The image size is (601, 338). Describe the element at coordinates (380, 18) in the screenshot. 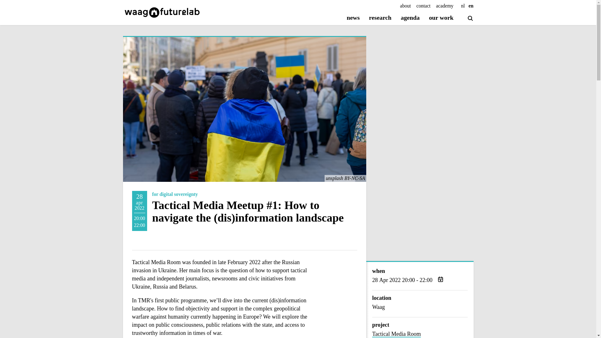

I see `research` at that location.